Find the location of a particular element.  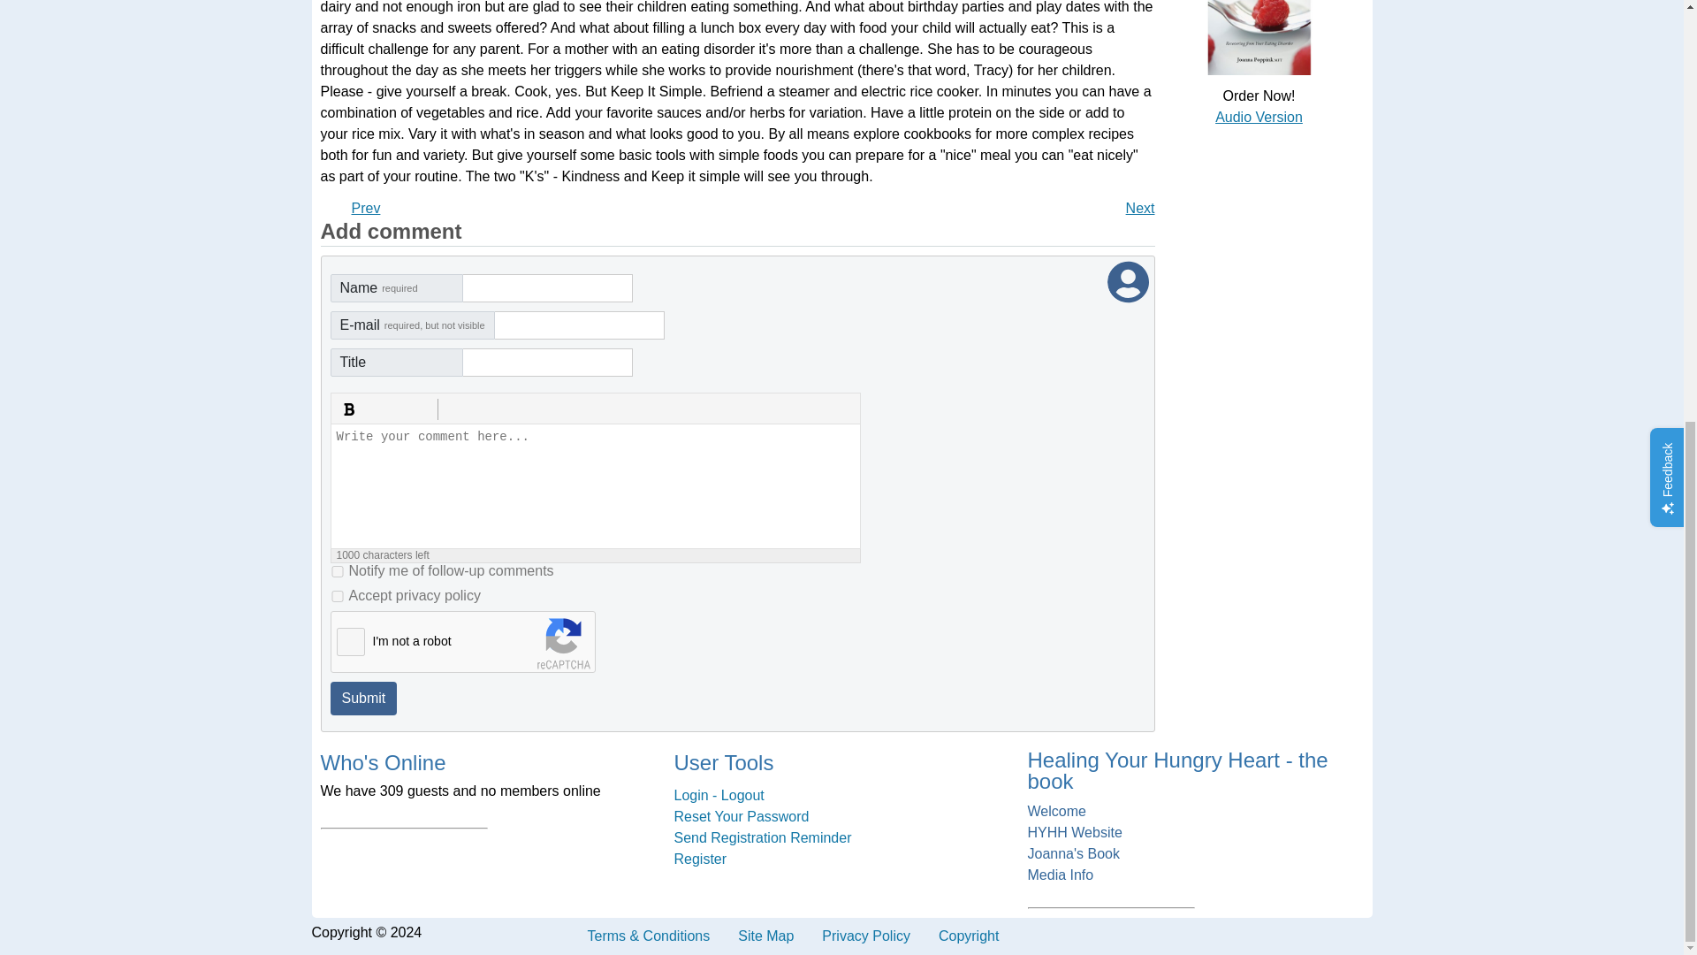

Bold is located at coordinates (348, 409).